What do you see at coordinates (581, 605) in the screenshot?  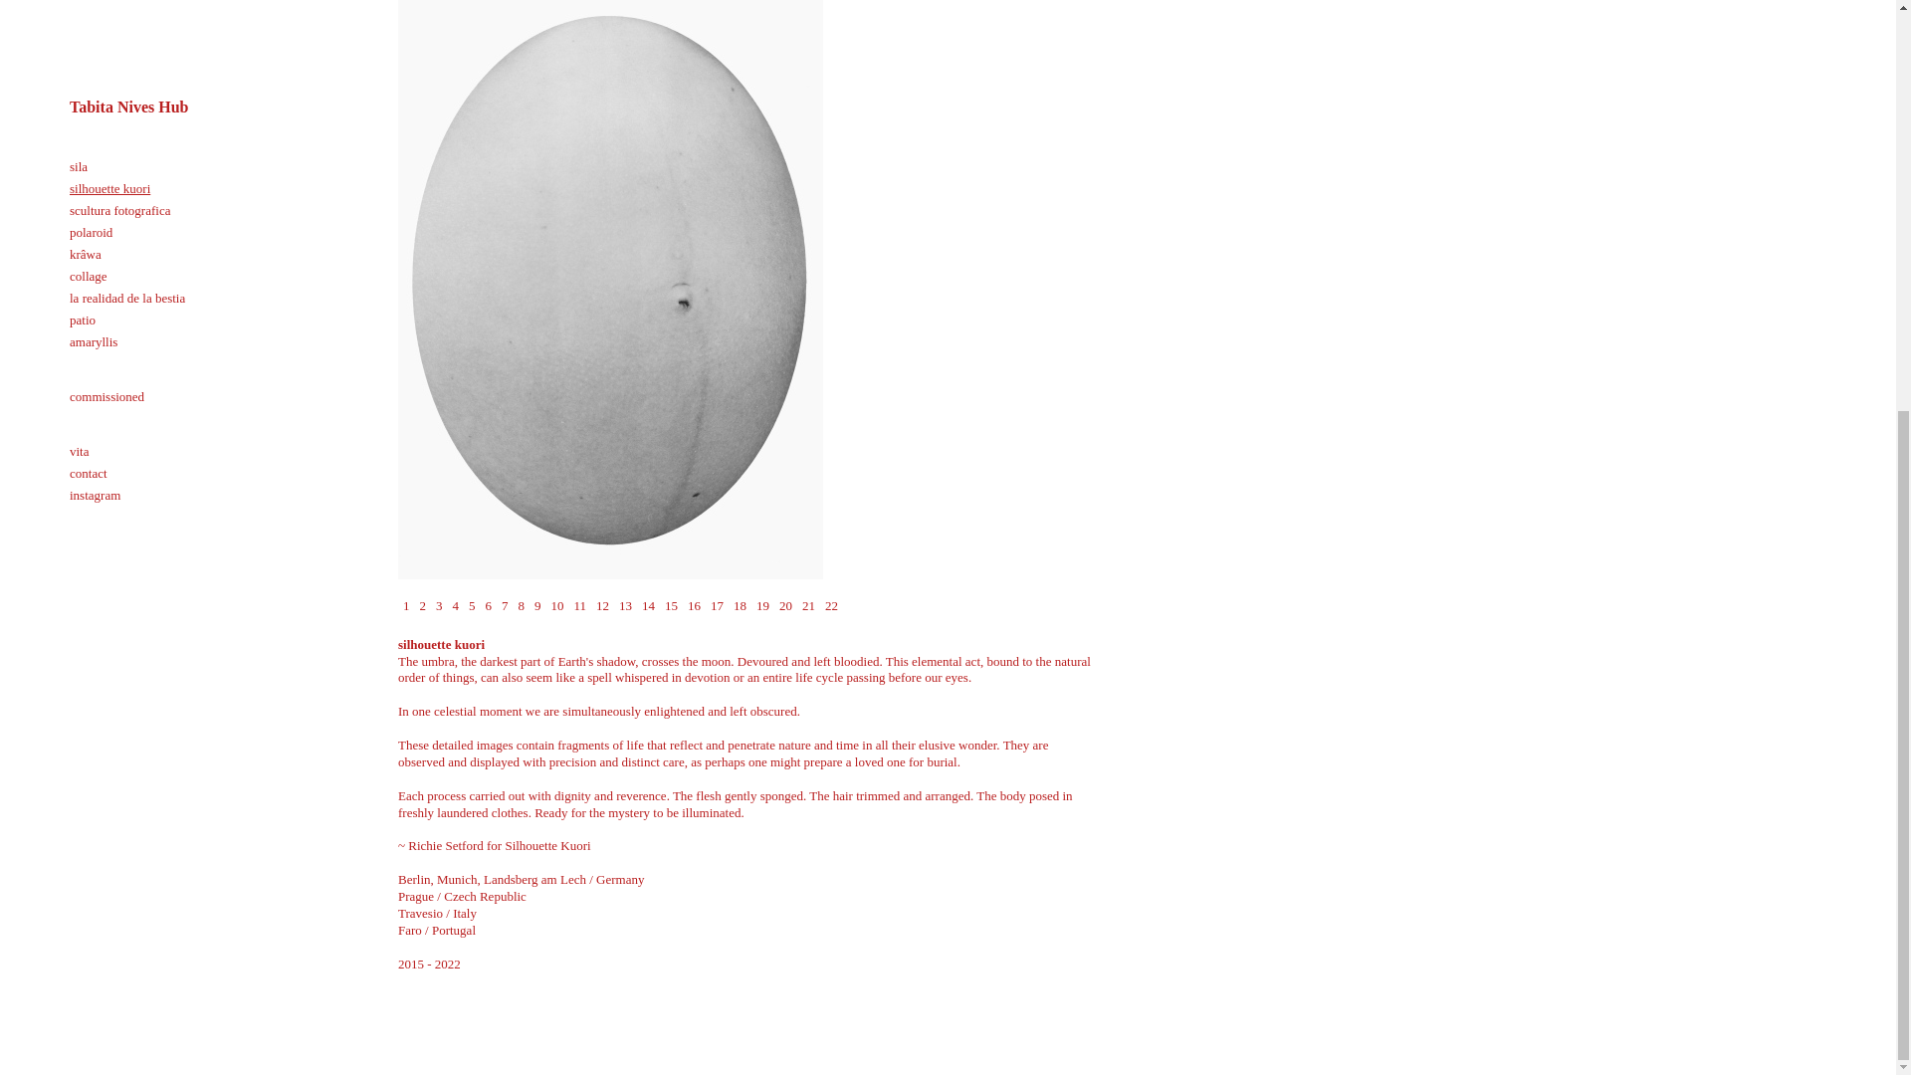 I see `11` at bounding box center [581, 605].